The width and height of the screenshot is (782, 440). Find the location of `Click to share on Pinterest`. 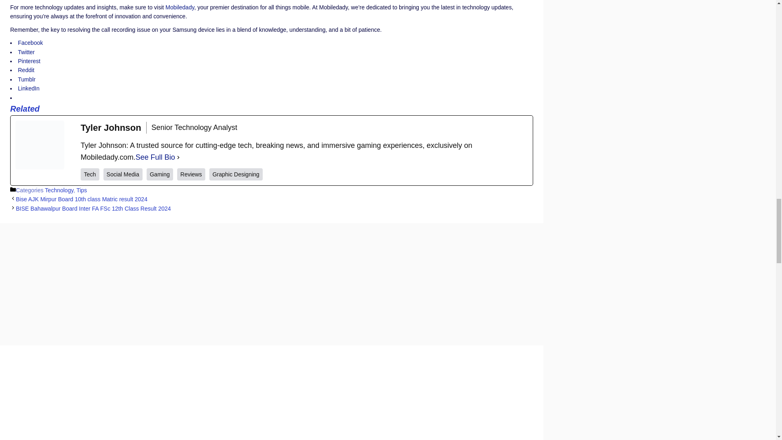

Click to share on Pinterest is located at coordinates (29, 61).